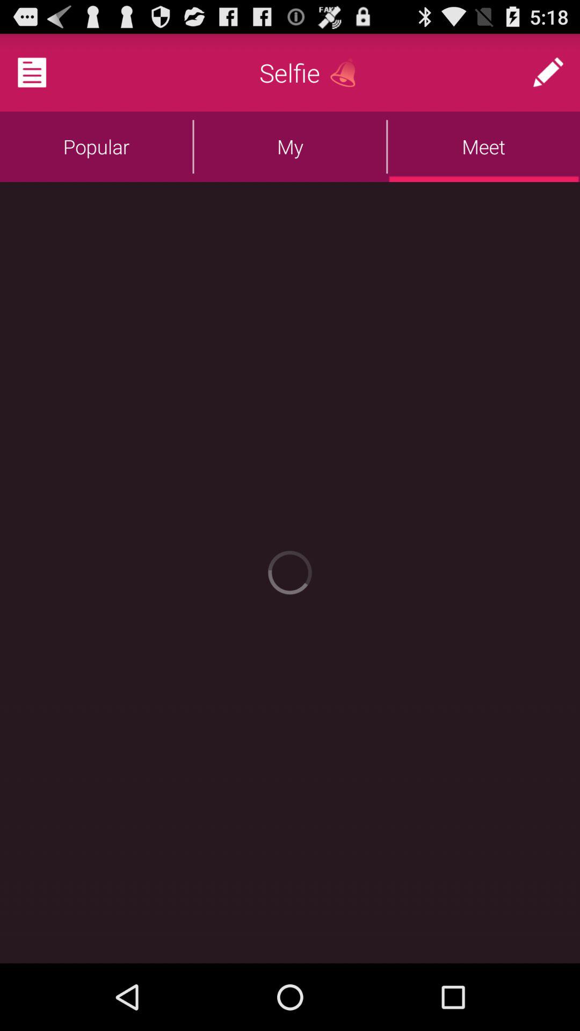  Describe the element at coordinates (347, 72) in the screenshot. I see `turn on the icon above the my app` at that location.